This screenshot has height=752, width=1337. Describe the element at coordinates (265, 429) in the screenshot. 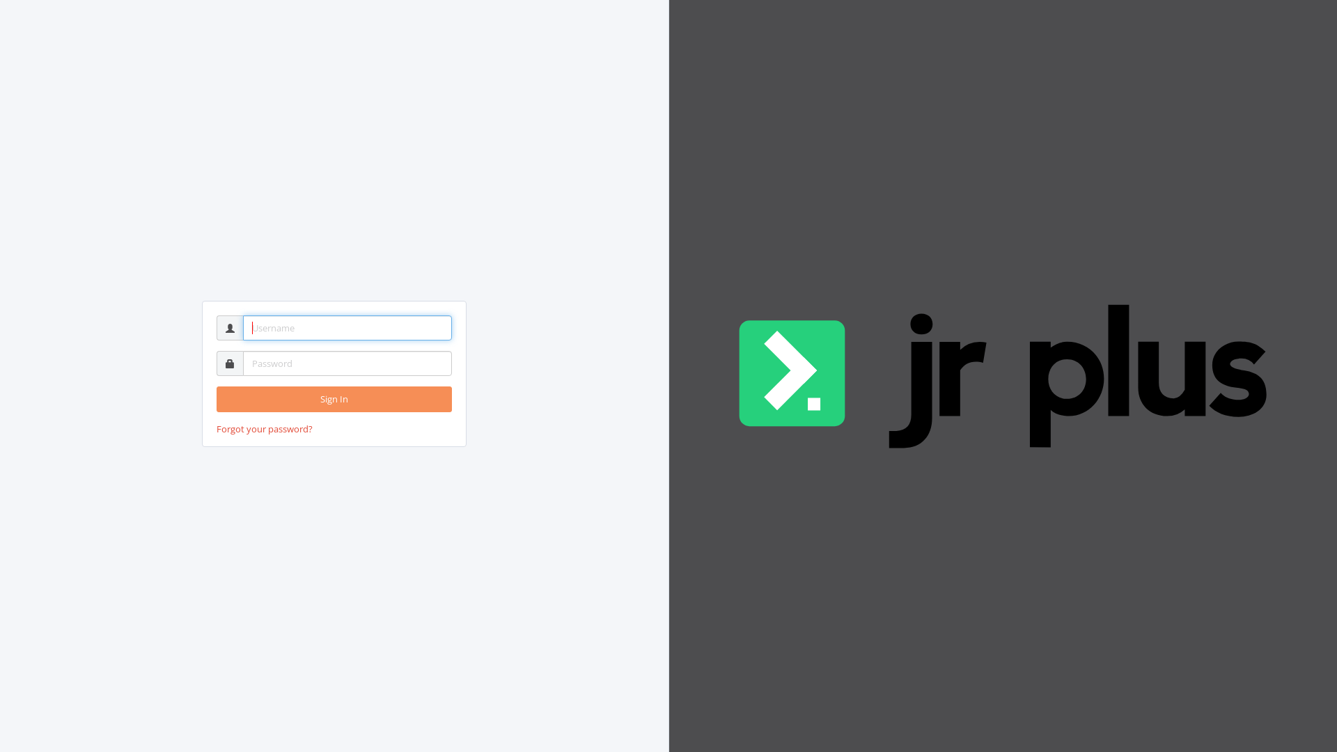

I see `Forgot your password?` at that location.